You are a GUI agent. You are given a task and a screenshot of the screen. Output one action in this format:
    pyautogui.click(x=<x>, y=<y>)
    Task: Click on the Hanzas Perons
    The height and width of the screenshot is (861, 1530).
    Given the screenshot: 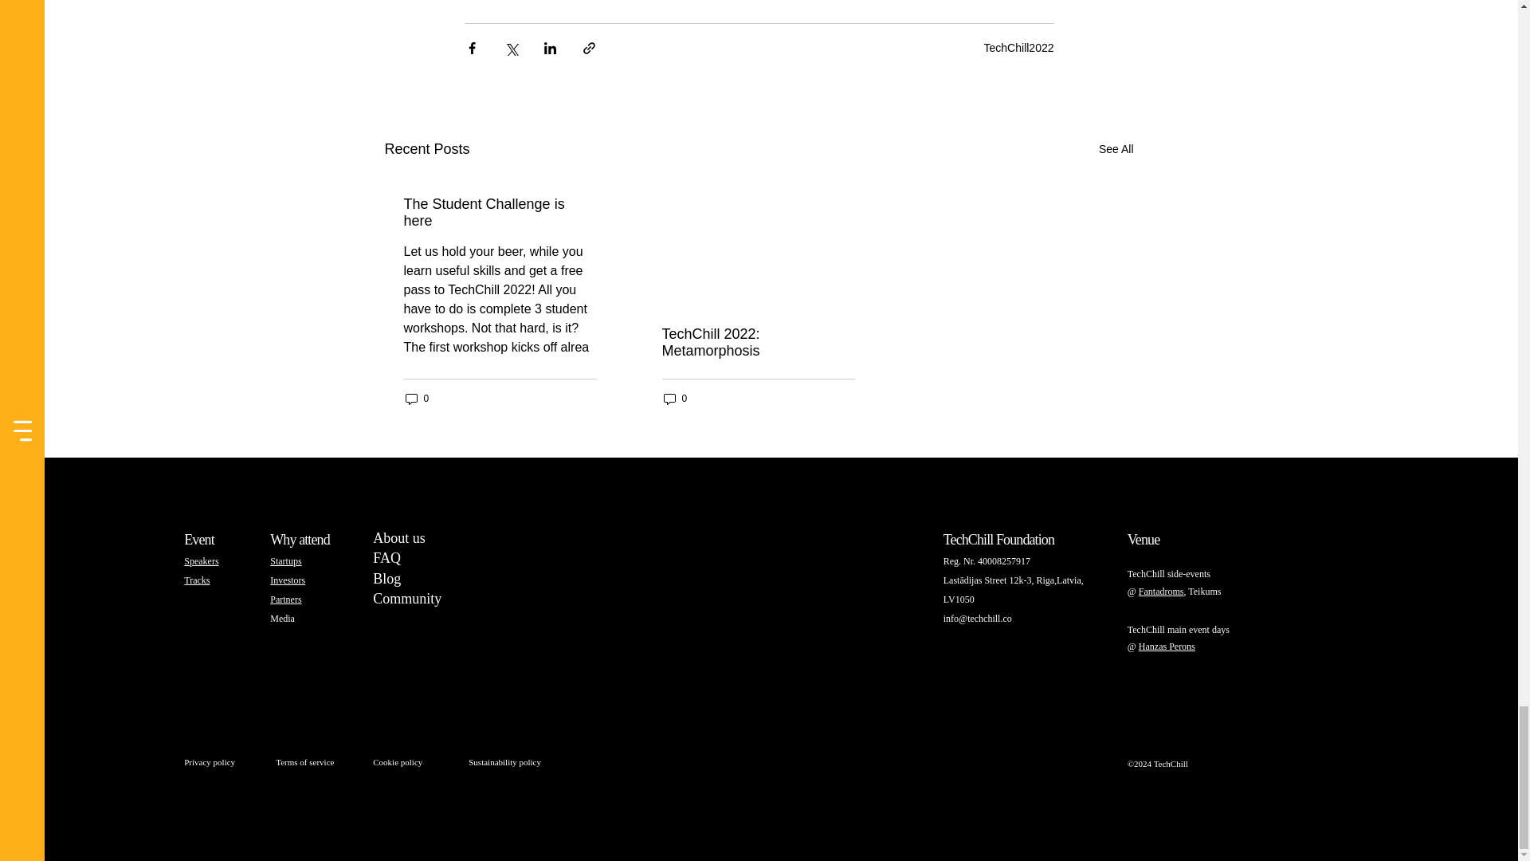 What is the action you would take?
    pyautogui.click(x=209, y=762)
    